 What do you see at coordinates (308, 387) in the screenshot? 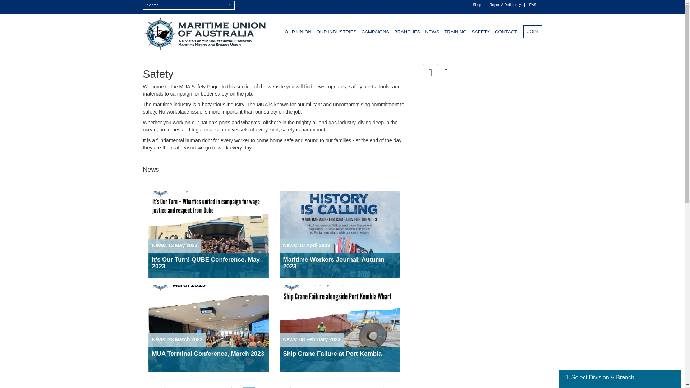
I see `Go to page 8` at bounding box center [308, 387].